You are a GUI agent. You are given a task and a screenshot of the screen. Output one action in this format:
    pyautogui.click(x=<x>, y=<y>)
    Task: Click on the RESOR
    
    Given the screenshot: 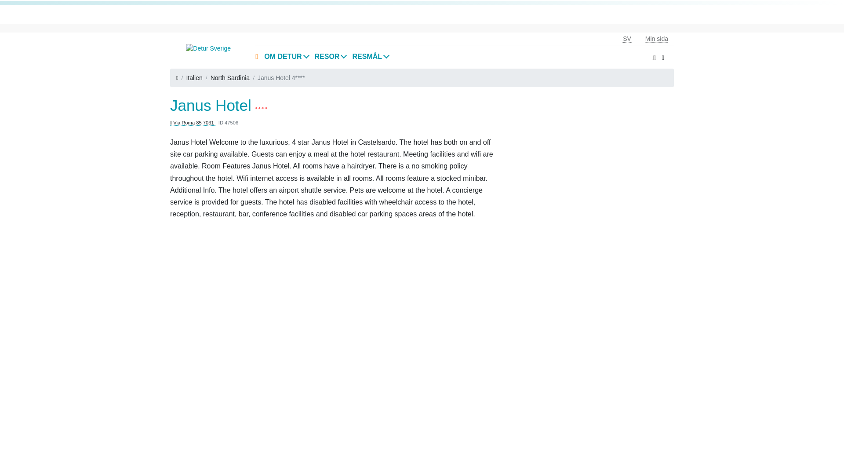 What is the action you would take?
    pyautogui.click(x=331, y=56)
    